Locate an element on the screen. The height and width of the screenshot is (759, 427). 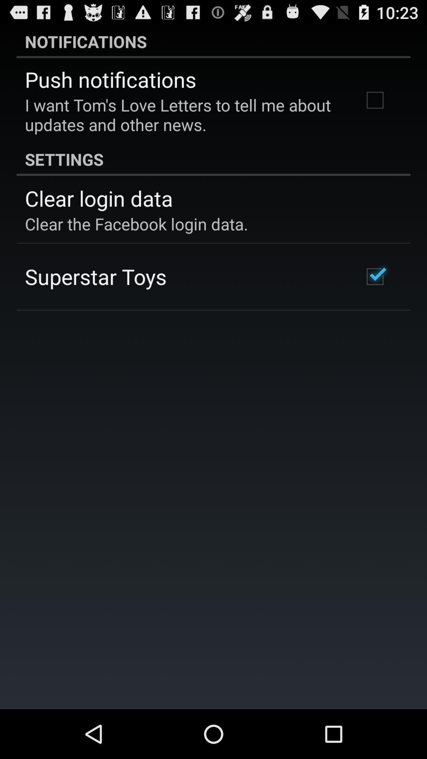
click the push notifications is located at coordinates (111, 79).